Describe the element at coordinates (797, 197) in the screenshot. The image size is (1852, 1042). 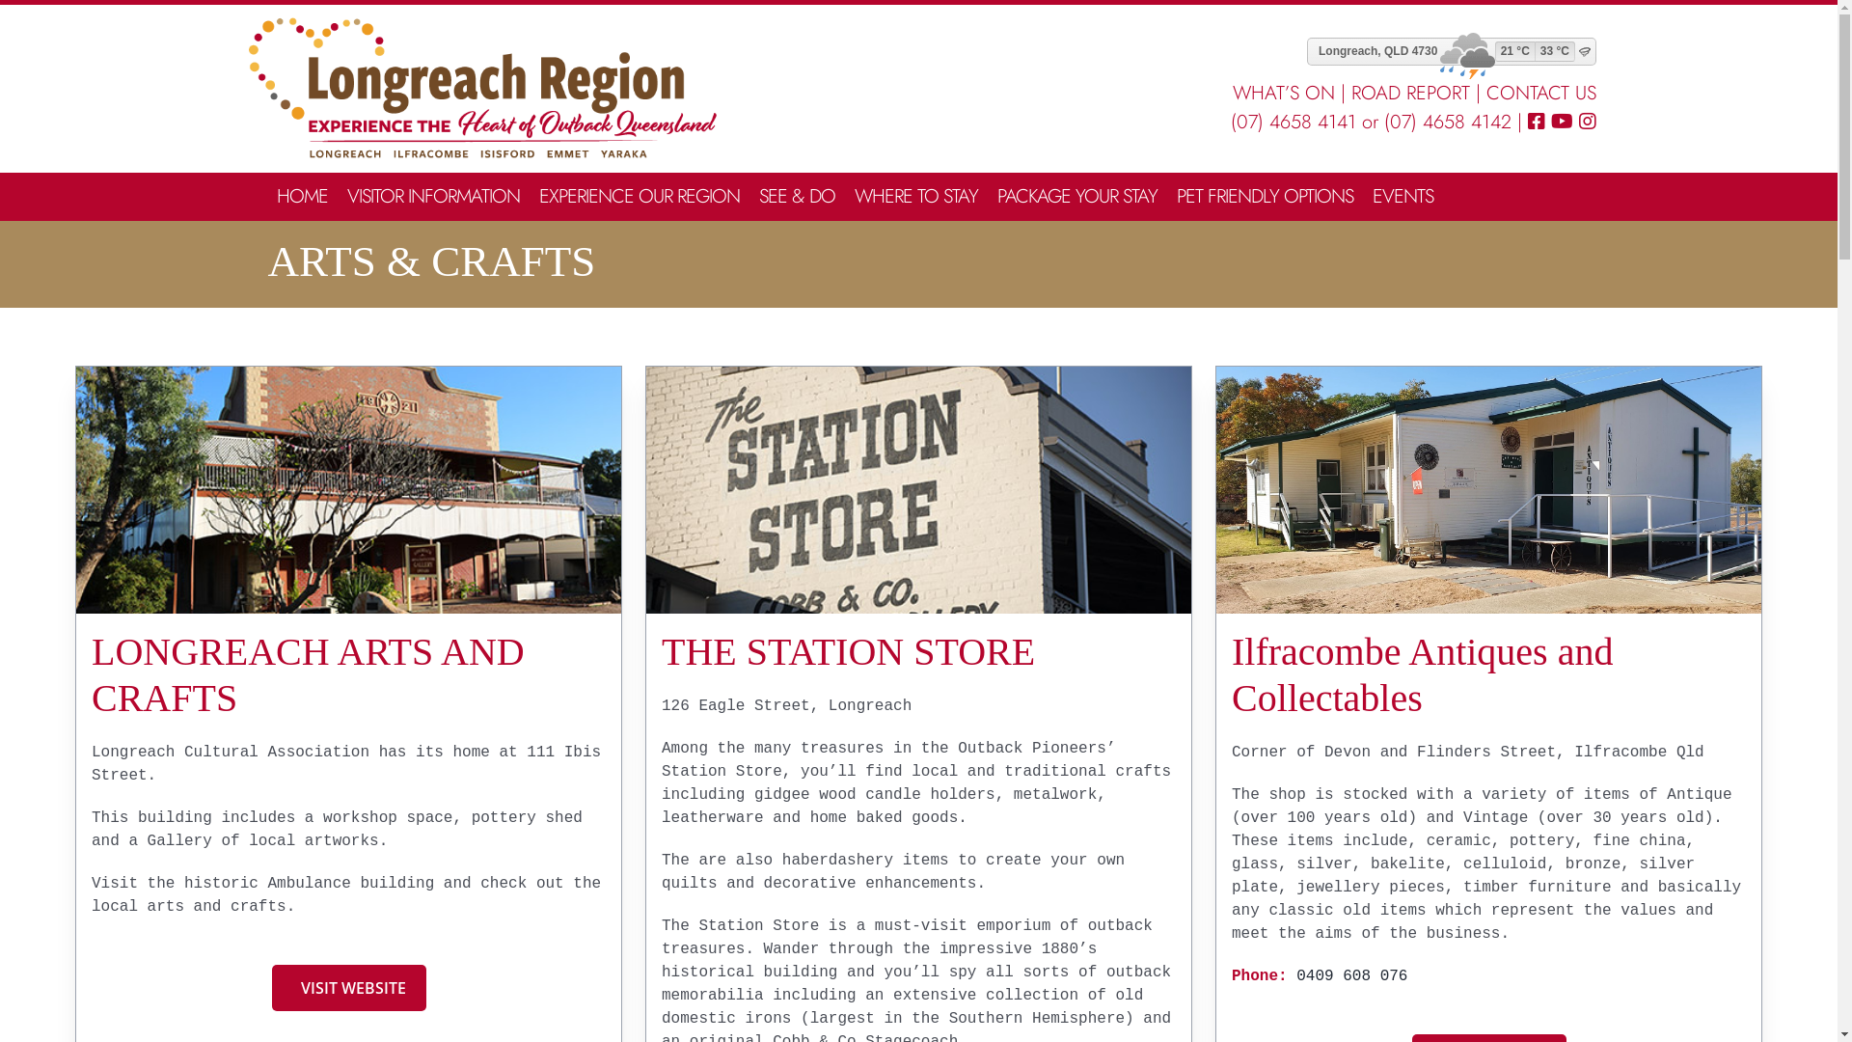
I see `SEE & DO` at that location.